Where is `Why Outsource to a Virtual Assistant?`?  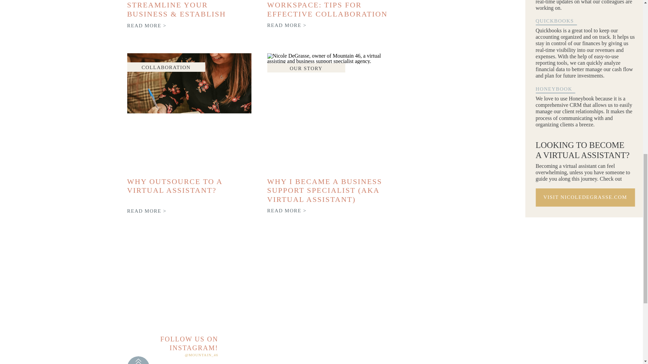
Why Outsource to a Virtual Assistant? is located at coordinates (189, 113).